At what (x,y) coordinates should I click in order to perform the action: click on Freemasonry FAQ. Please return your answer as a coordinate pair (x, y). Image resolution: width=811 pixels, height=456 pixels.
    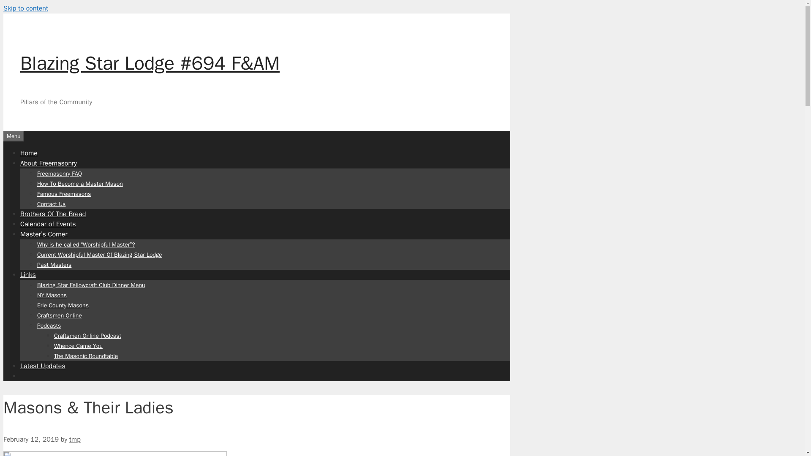
    Looking at the image, I should click on (59, 173).